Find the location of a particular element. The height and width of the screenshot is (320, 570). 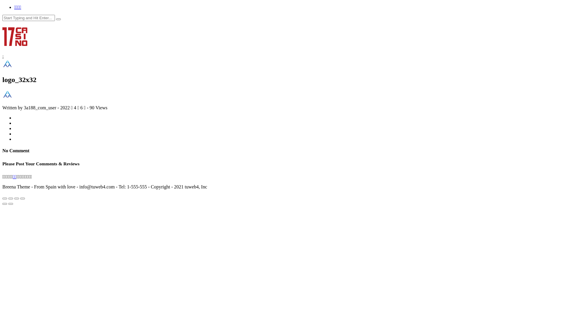

Close (Esc) is located at coordinates (5, 199).